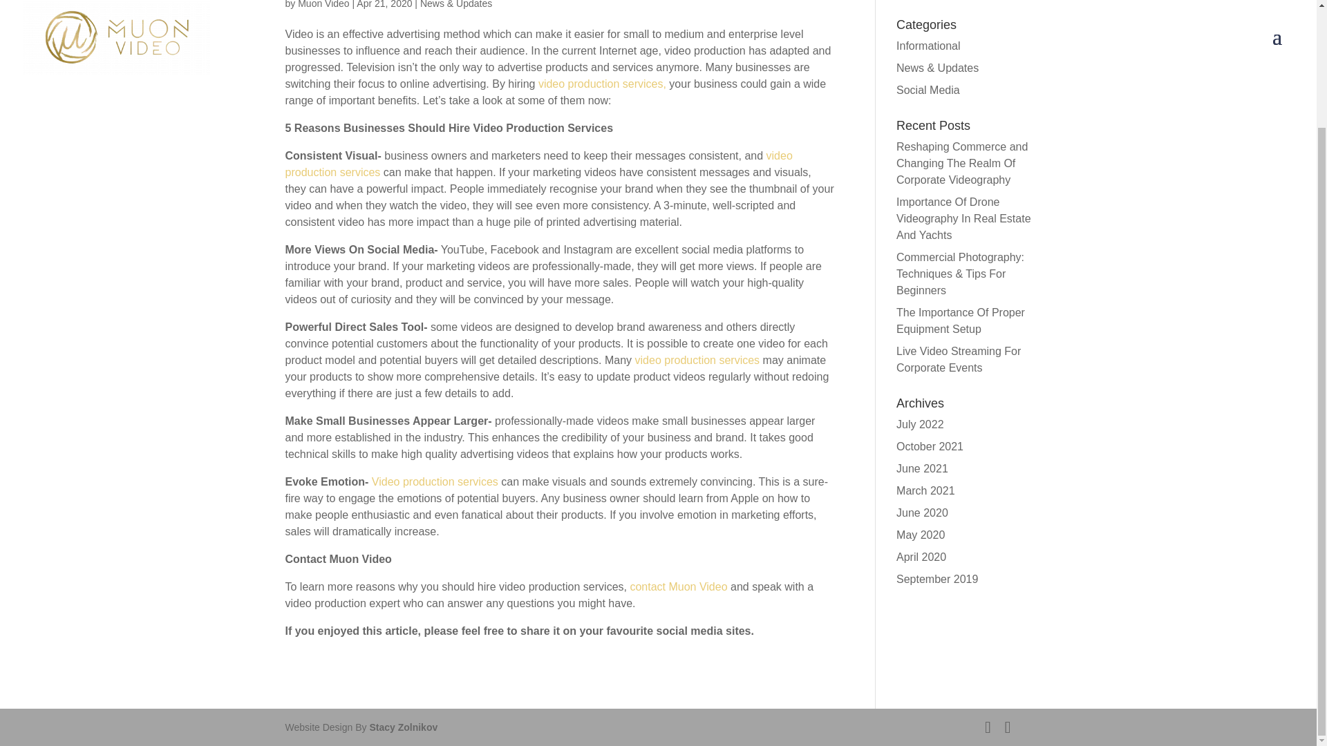 This screenshot has height=746, width=1327. I want to click on Informational, so click(929, 46).